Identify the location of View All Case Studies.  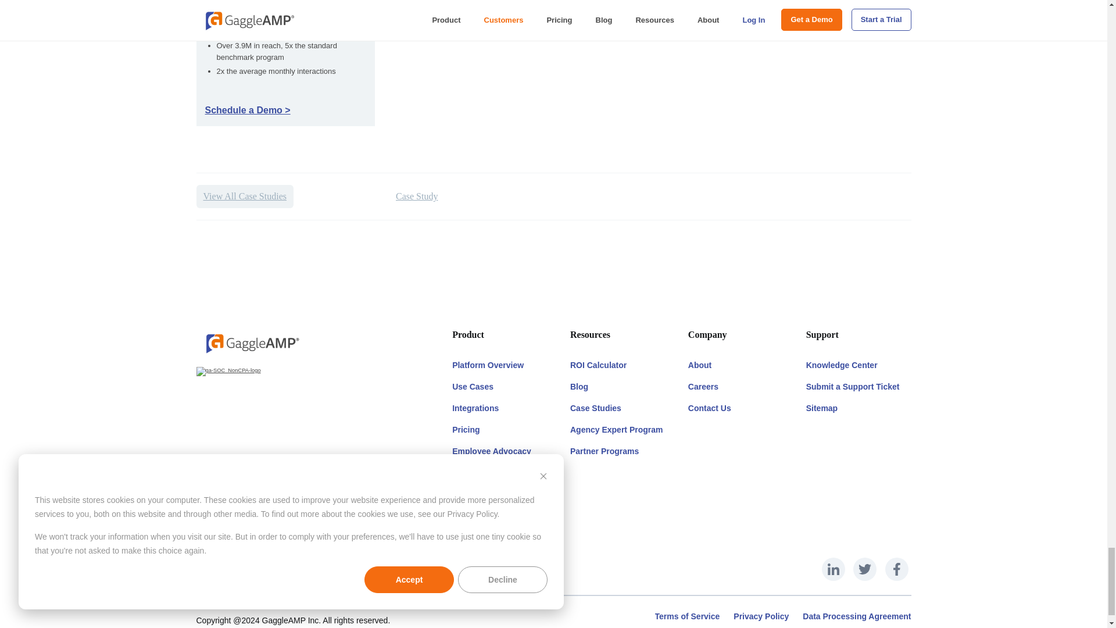
(244, 196).